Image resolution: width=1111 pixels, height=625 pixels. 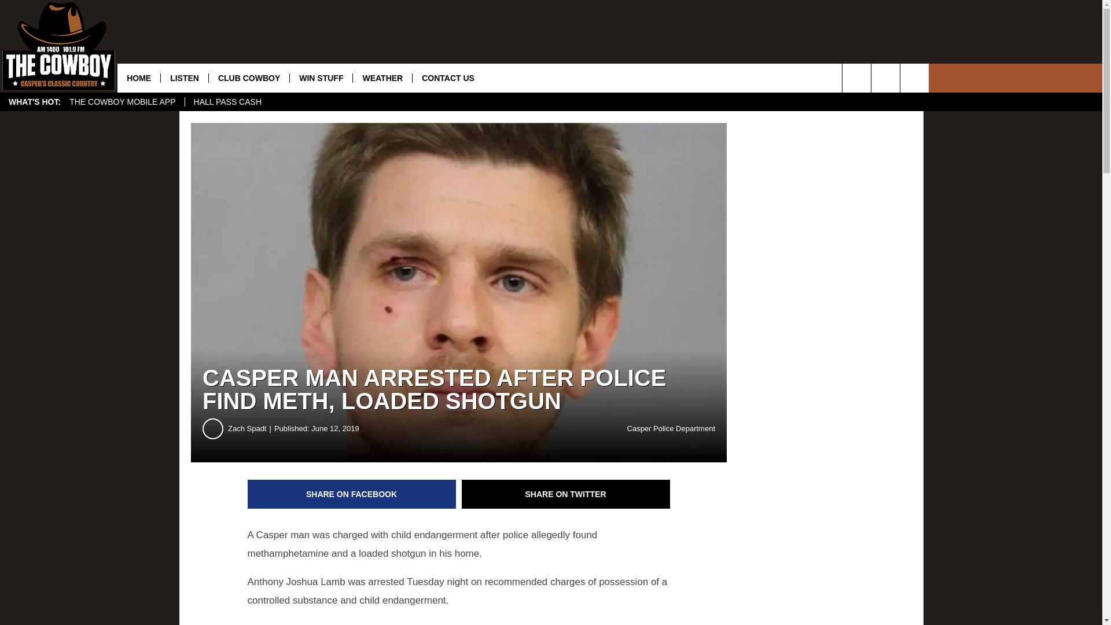 What do you see at coordinates (249, 78) in the screenshot?
I see `CLUB COWBOY` at bounding box center [249, 78].